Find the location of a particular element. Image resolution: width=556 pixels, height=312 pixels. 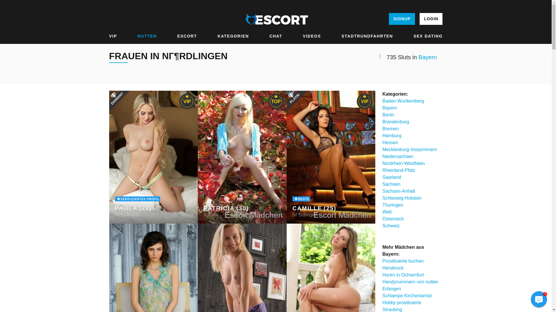

STADTRUNDFAHRTEN is located at coordinates (367, 36).